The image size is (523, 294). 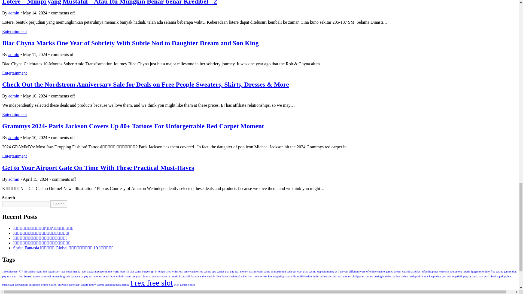 What do you see at coordinates (14, 13) in the screenshot?
I see `Posts by admin` at bounding box center [14, 13].